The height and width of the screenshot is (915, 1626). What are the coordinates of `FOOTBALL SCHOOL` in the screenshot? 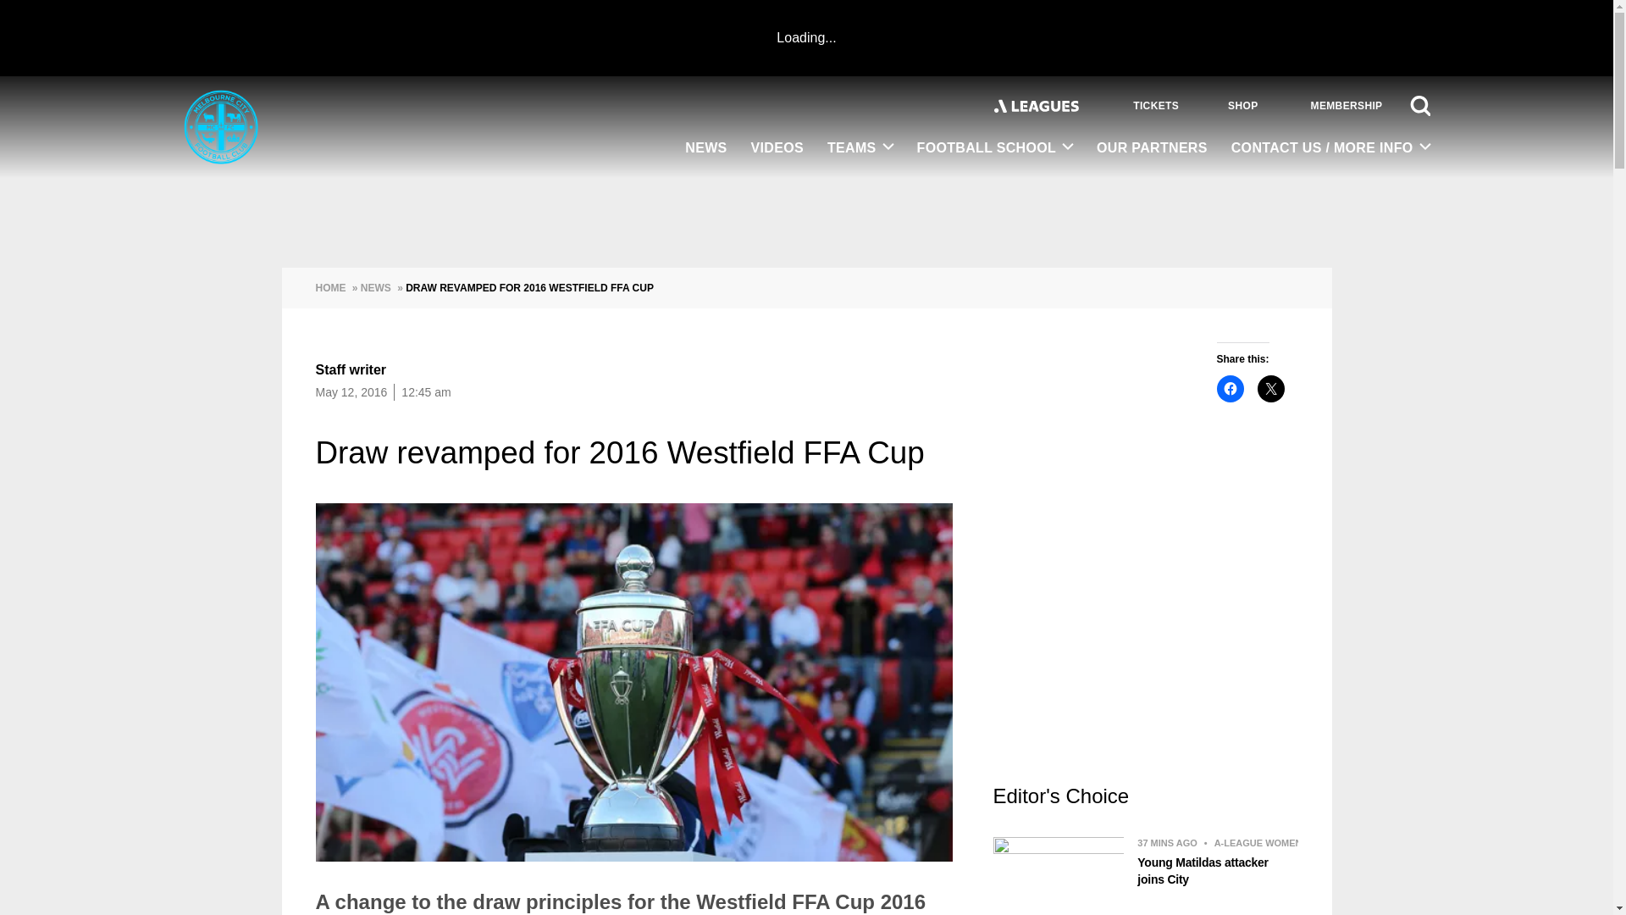 It's located at (996, 148).